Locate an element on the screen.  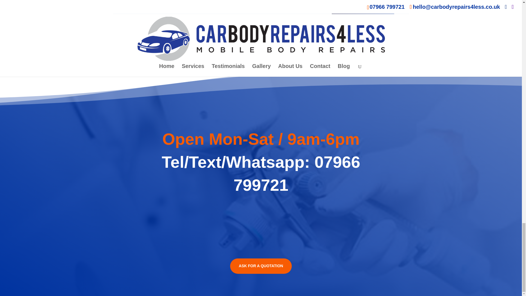
SUBMIT COMMENT is located at coordinates (363, 7).